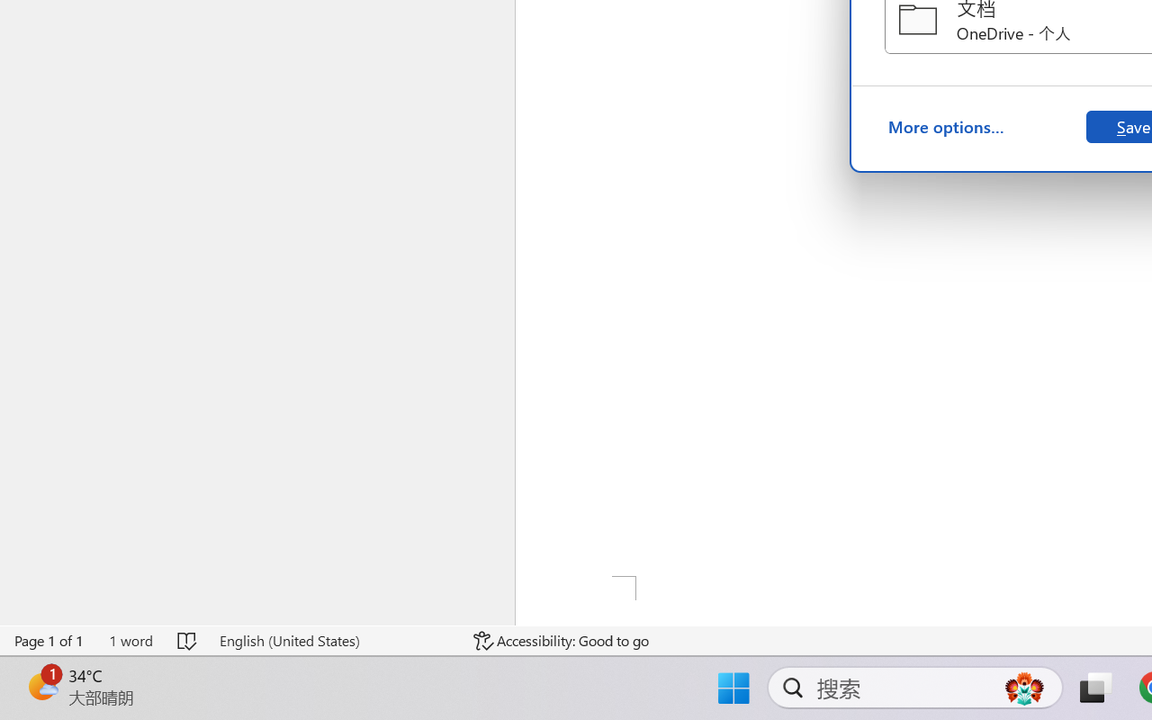 The height and width of the screenshot is (720, 1152). What do you see at coordinates (187, 641) in the screenshot?
I see `Spelling and Grammar Check No Errors` at bounding box center [187, 641].